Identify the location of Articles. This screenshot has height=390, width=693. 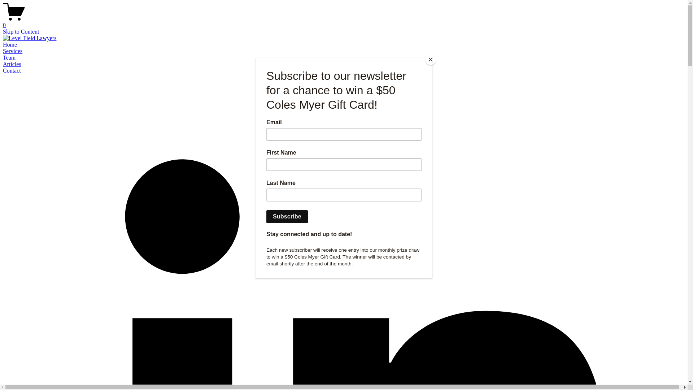
(12, 64).